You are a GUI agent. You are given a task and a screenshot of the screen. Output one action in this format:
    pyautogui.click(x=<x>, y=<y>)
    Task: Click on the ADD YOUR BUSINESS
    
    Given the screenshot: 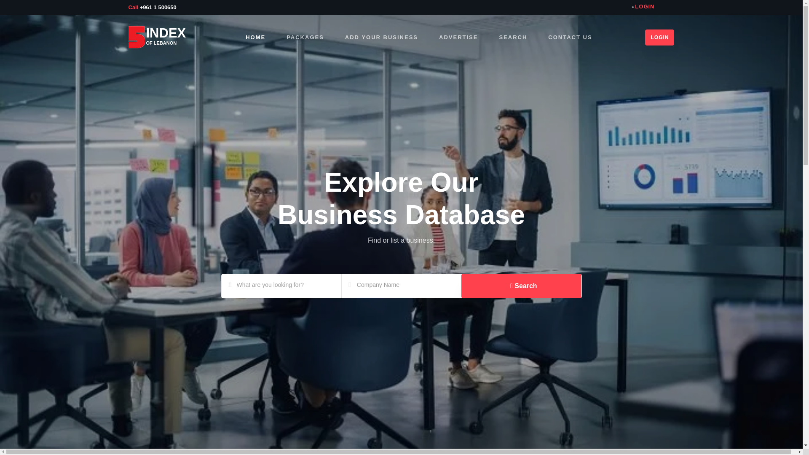 What is the action you would take?
    pyautogui.click(x=382, y=37)
    